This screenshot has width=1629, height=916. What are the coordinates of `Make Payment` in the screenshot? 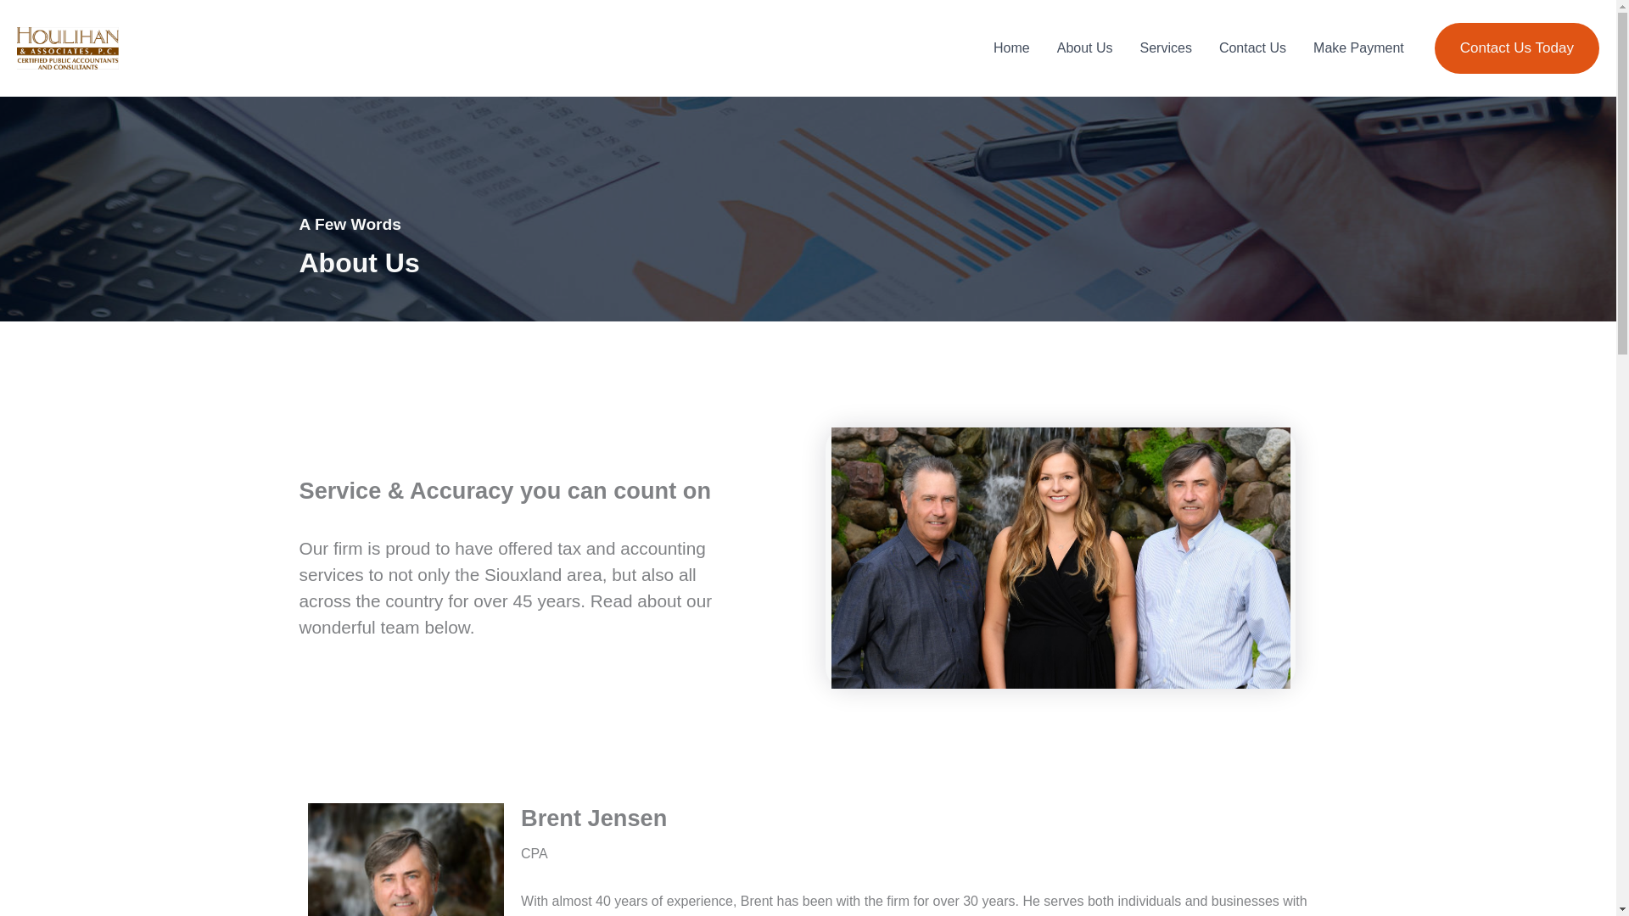 It's located at (1358, 47).